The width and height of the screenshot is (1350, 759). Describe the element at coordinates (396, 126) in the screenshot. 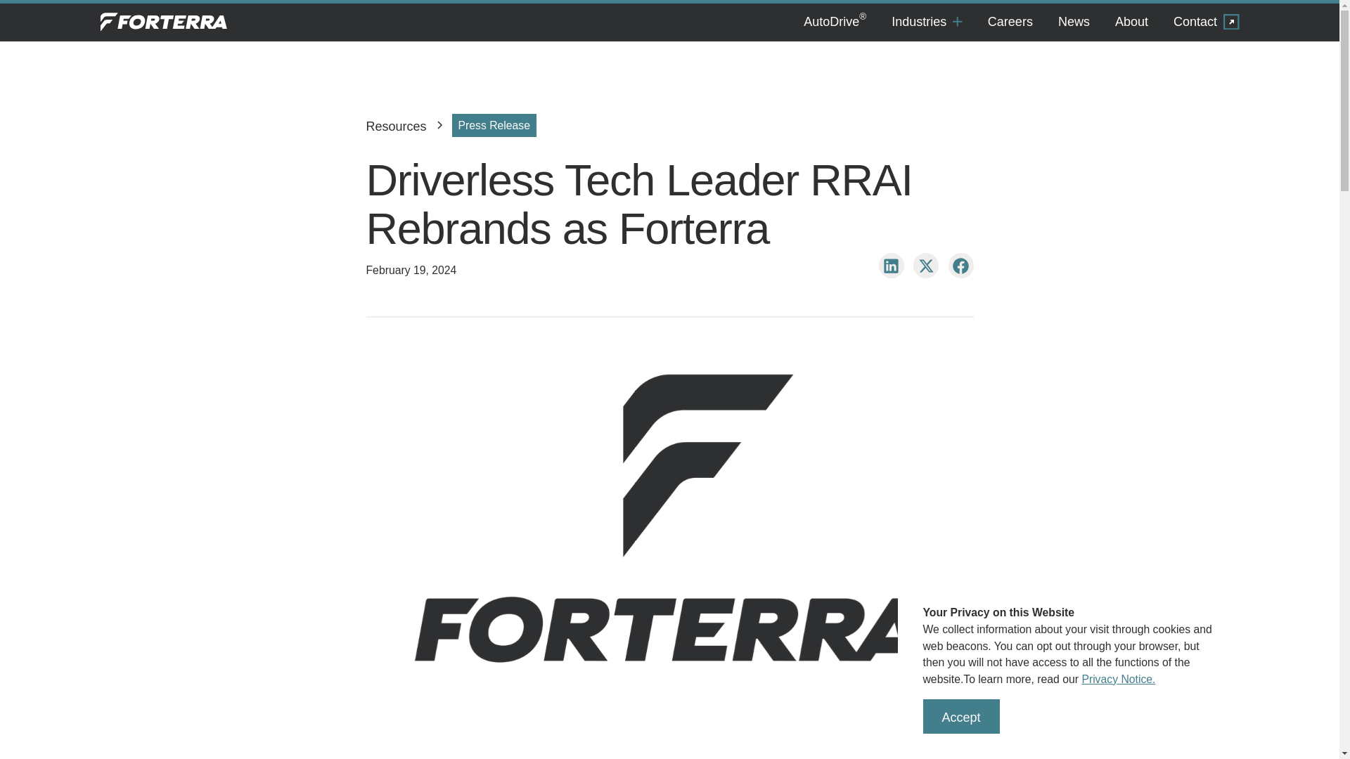

I see `Resources` at that location.